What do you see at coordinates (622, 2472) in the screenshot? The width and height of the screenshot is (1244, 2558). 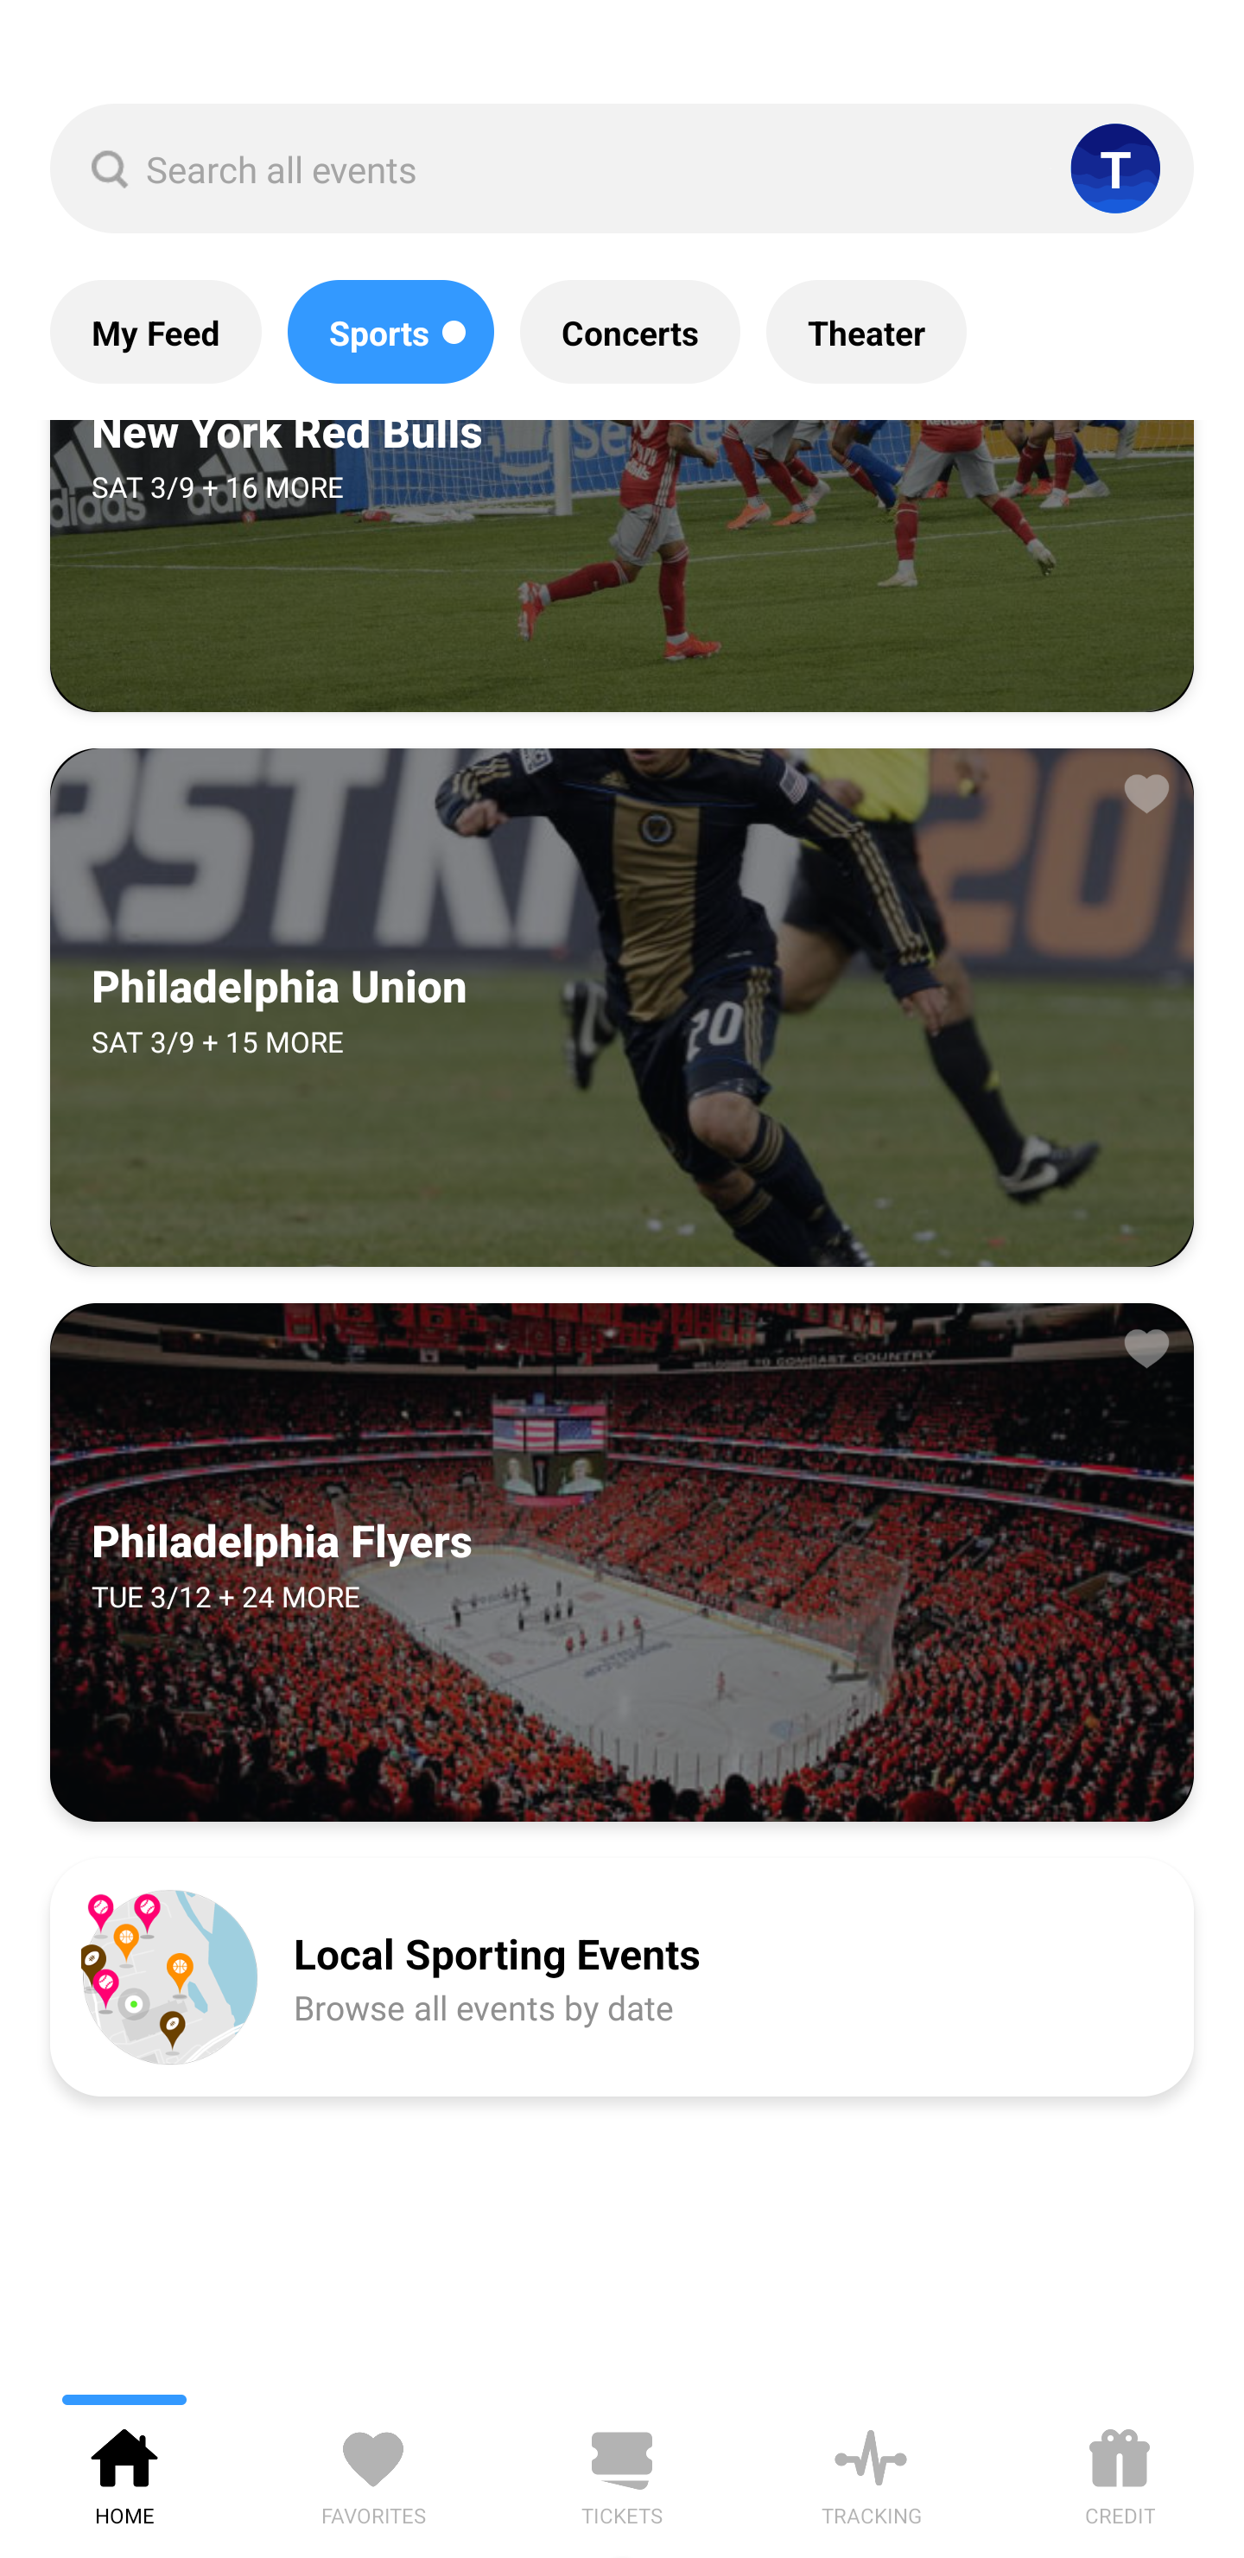 I see `TICKETS` at bounding box center [622, 2472].